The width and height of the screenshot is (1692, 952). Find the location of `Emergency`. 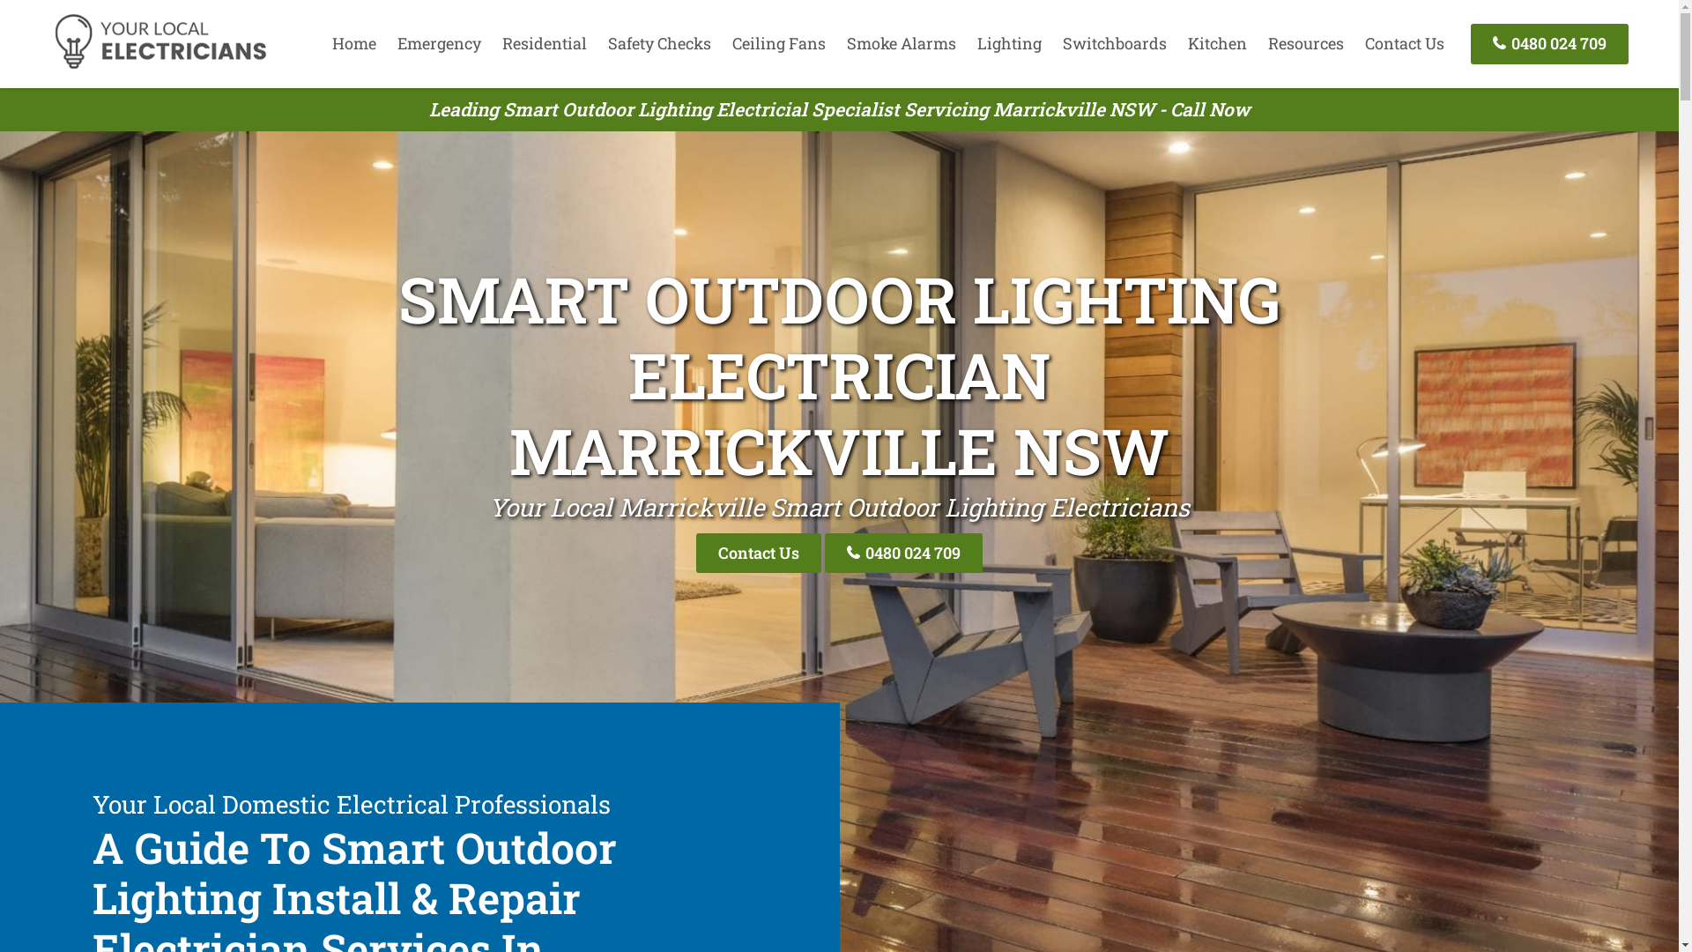

Emergency is located at coordinates (439, 43).